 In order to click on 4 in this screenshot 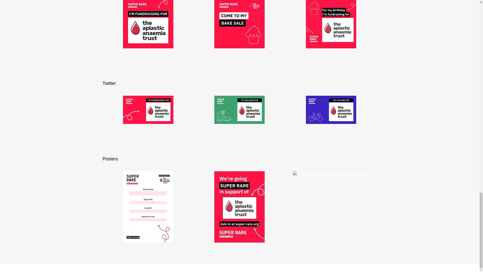, I will do `click(331, 110)`.